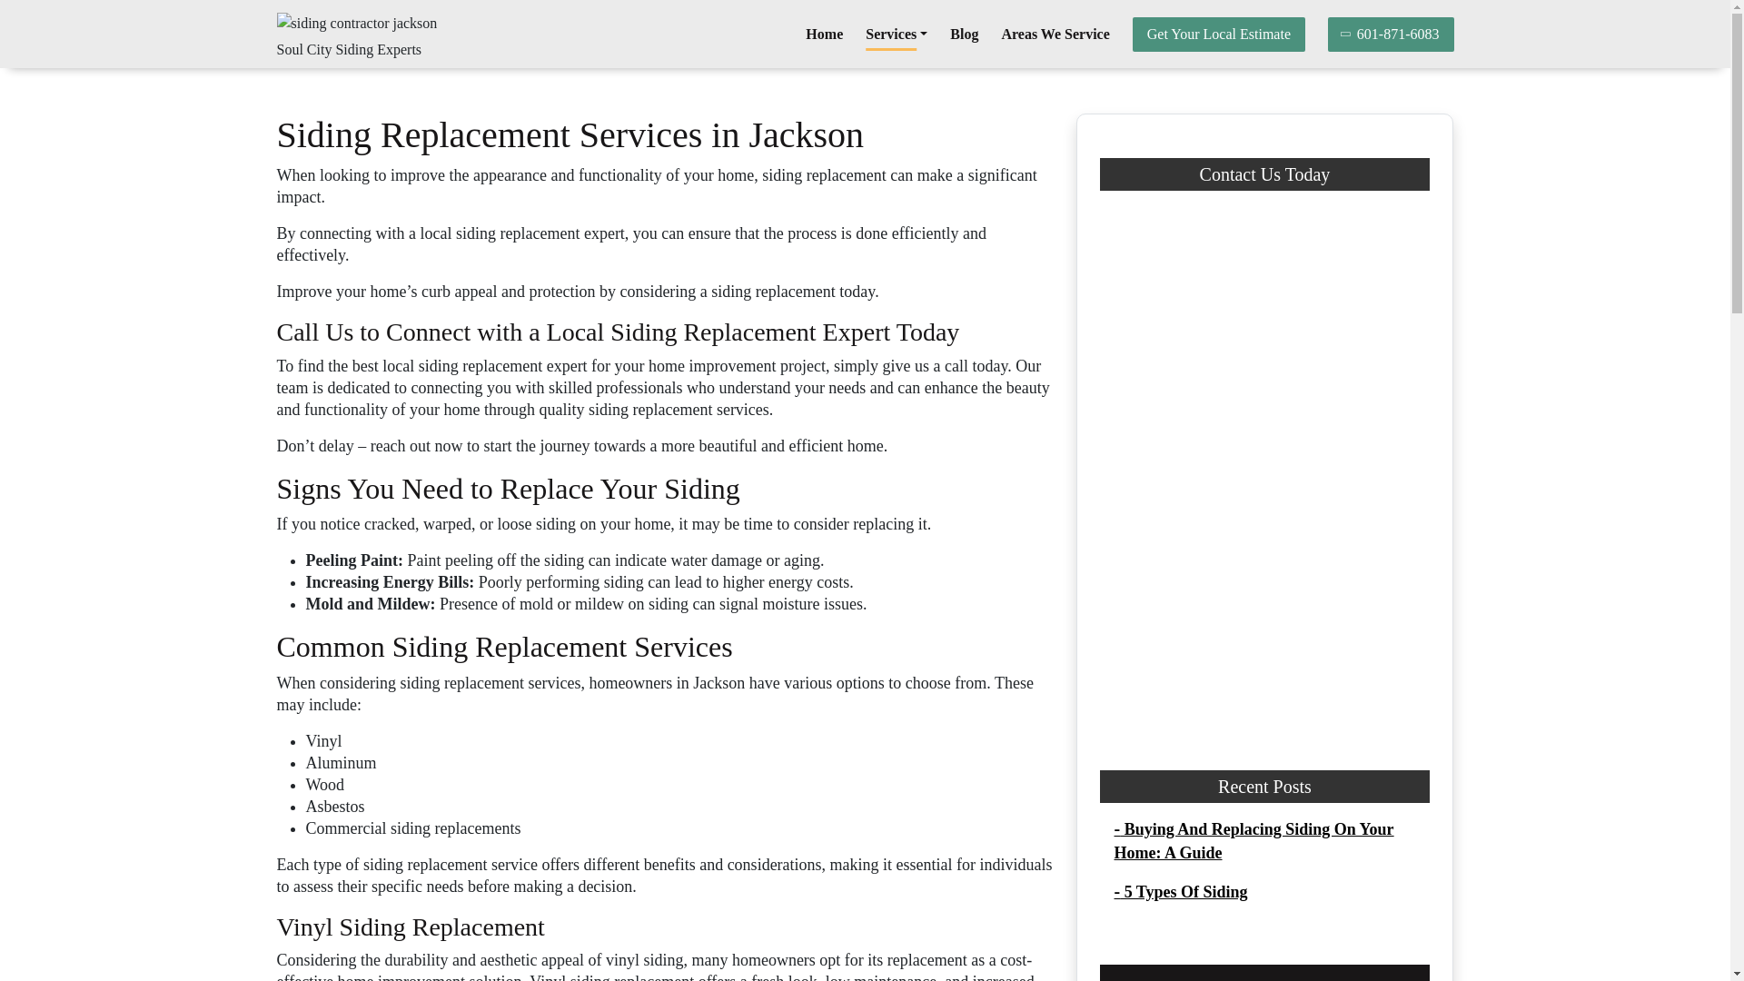 This screenshot has width=1744, height=981. Describe the element at coordinates (1253, 841) in the screenshot. I see `- Buying And Replacing Siding On Your Home: A Guide` at that location.